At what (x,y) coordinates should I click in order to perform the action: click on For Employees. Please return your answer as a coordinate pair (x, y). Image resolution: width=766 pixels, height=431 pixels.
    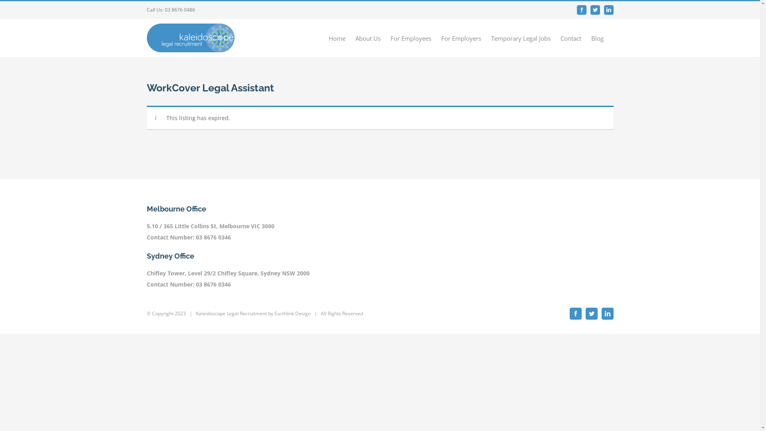
    Looking at the image, I should click on (411, 38).